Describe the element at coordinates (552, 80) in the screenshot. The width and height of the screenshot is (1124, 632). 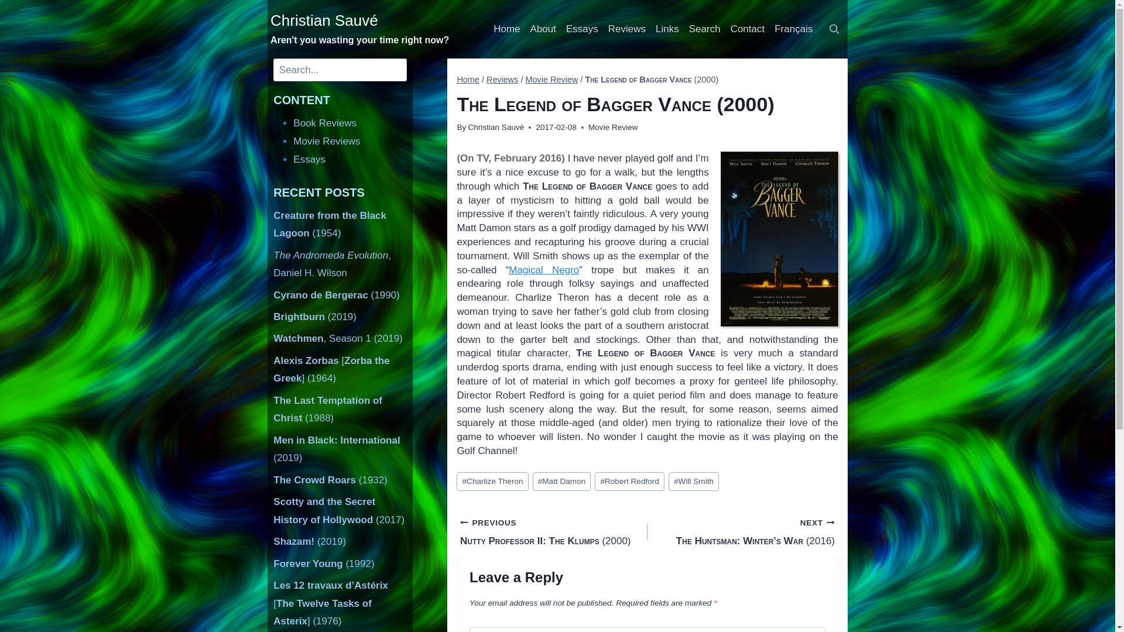
I see `Movie Review` at that location.